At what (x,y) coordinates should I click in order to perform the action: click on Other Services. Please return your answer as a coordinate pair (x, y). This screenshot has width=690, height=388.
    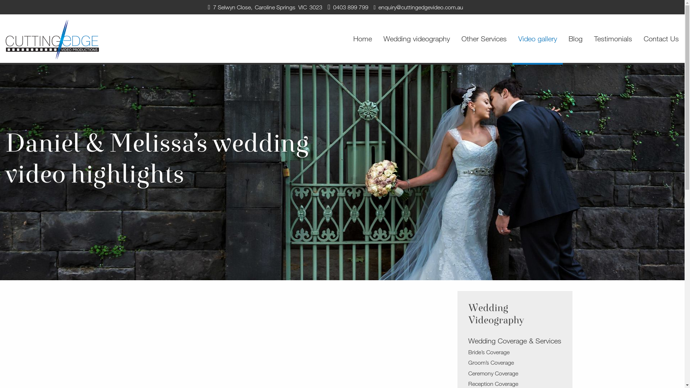
    Looking at the image, I should click on (484, 40).